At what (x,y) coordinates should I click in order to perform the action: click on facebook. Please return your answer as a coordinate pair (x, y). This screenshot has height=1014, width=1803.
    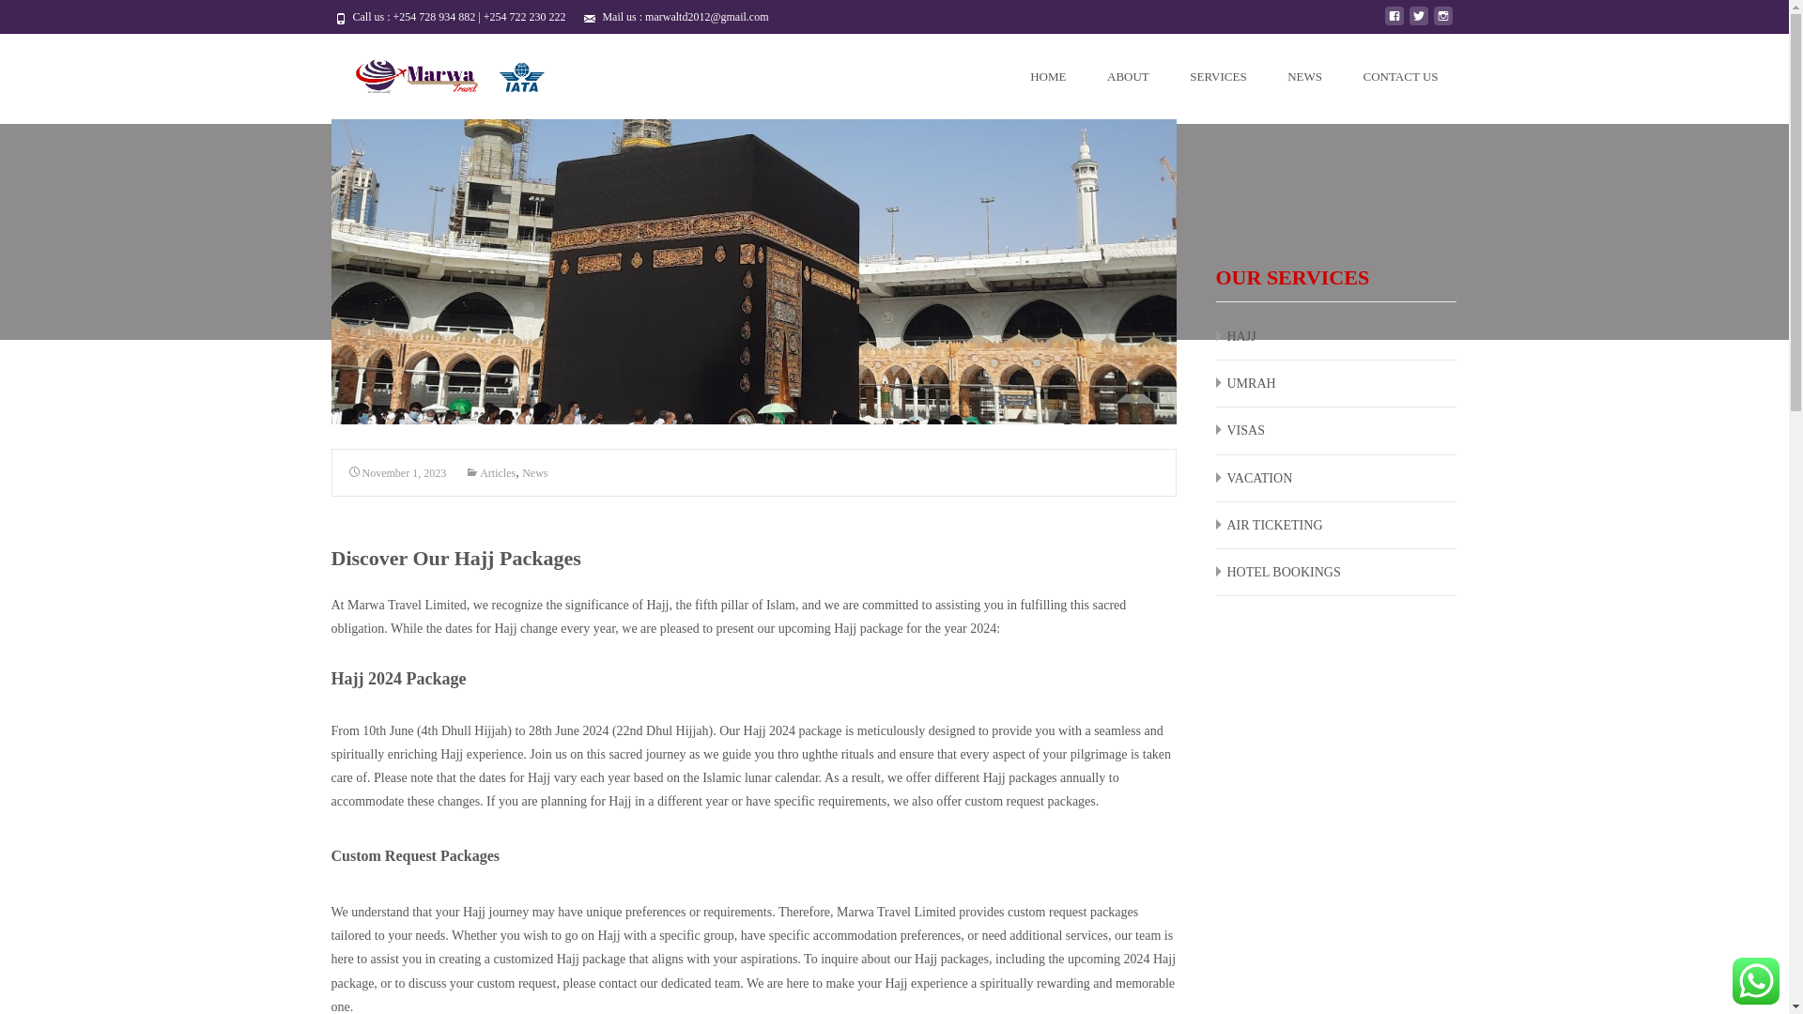
    Looking at the image, I should click on (1394, 23).